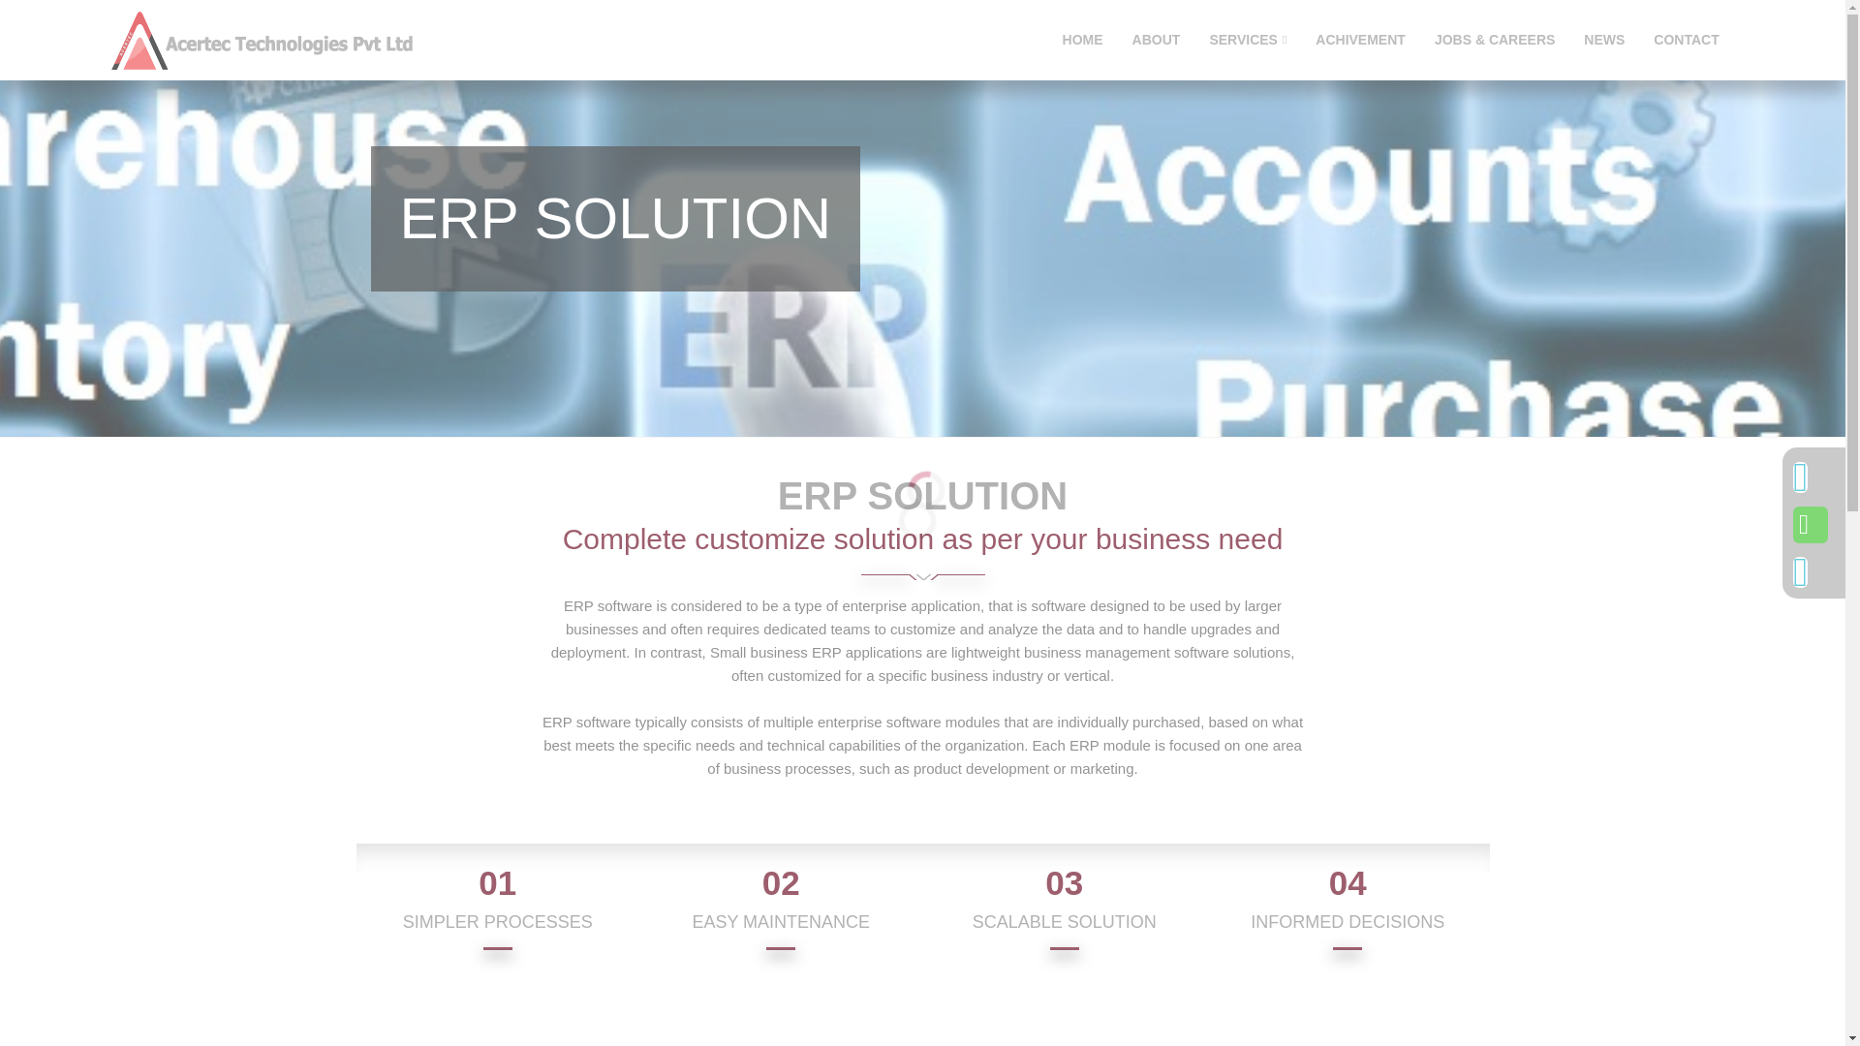  What do you see at coordinates (1360, 40) in the screenshot?
I see `ACHIVEMENT` at bounding box center [1360, 40].